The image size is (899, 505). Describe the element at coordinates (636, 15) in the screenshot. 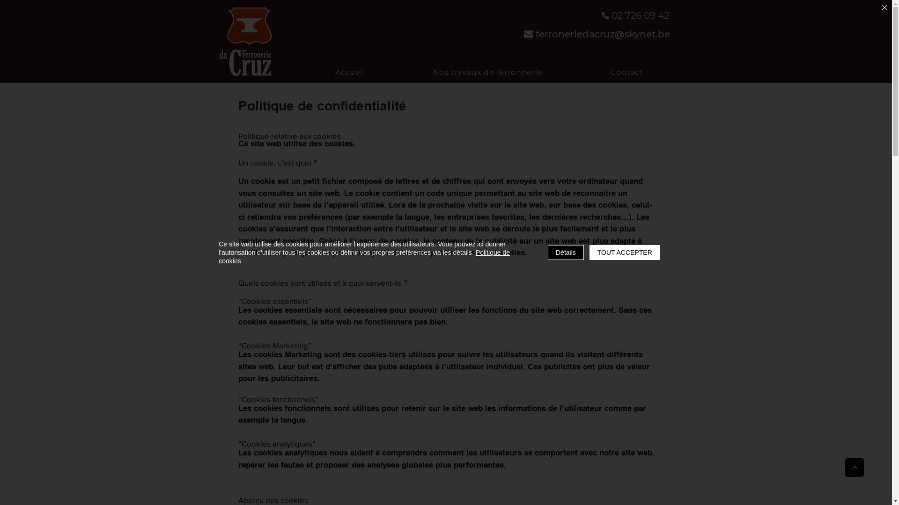

I see `02 726 09 42` at that location.